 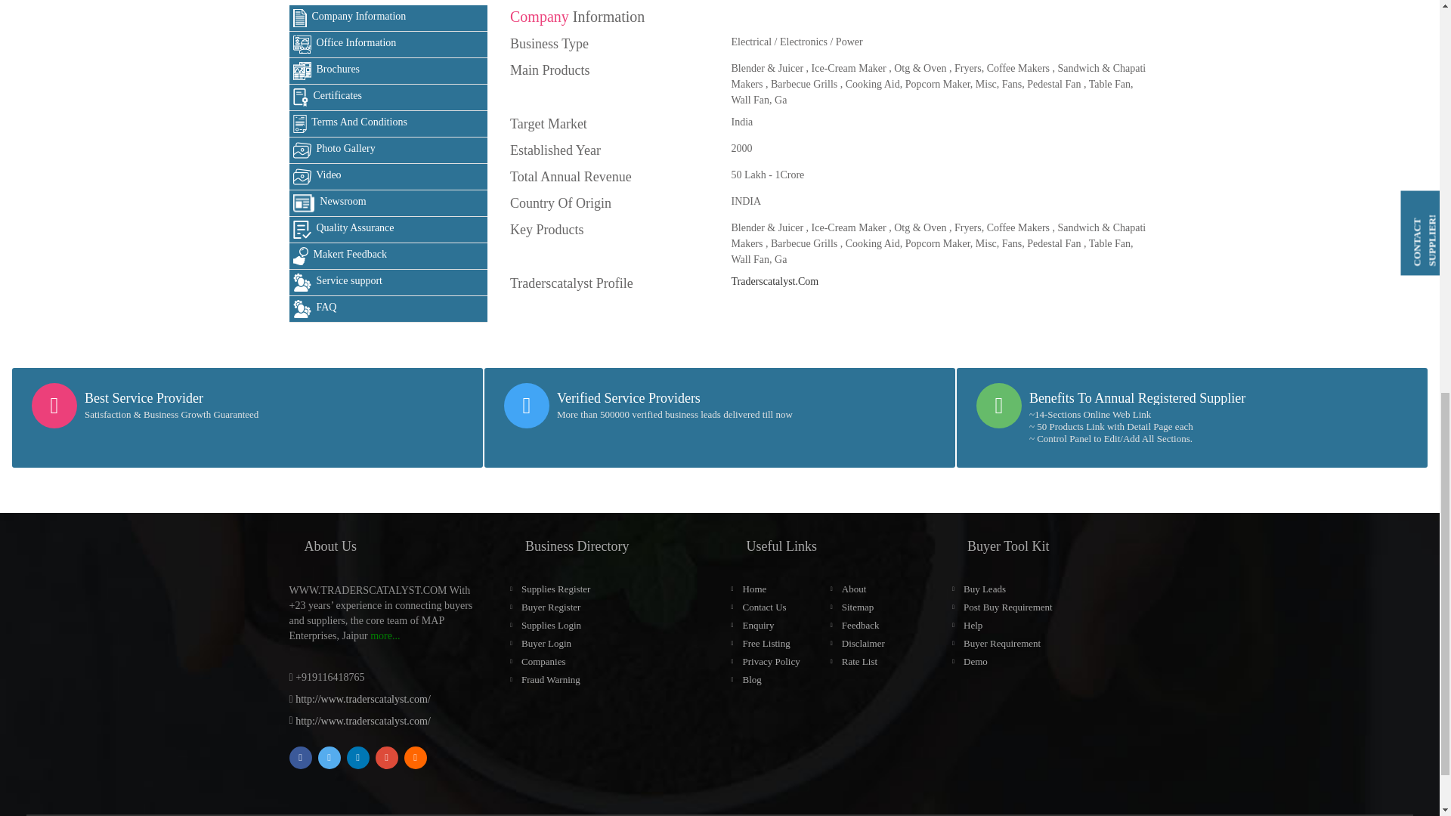 What do you see at coordinates (385, 635) in the screenshot?
I see `more...` at bounding box center [385, 635].